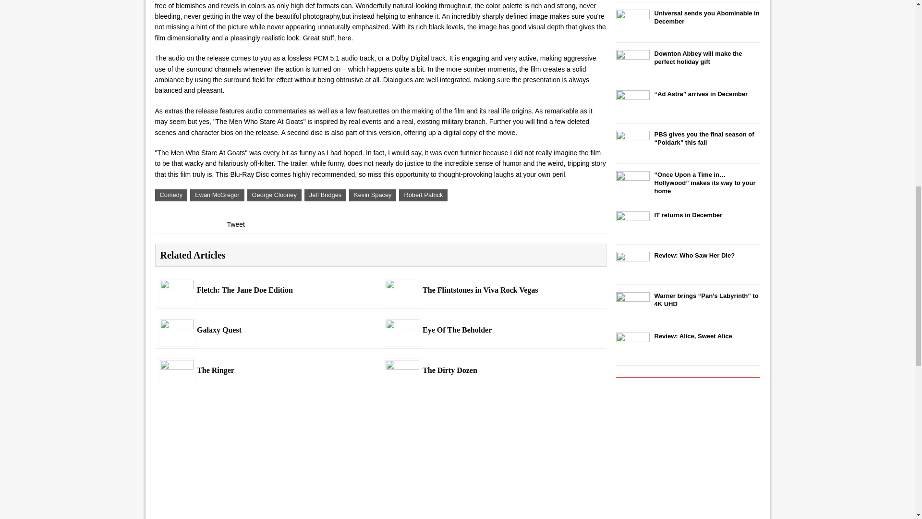 Image resolution: width=922 pixels, height=519 pixels. What do you see at coordinates (402, 299) in the screenshot?
I see `The Flintstones in Viva Rock Vegas` at bounding box center [402, 299].